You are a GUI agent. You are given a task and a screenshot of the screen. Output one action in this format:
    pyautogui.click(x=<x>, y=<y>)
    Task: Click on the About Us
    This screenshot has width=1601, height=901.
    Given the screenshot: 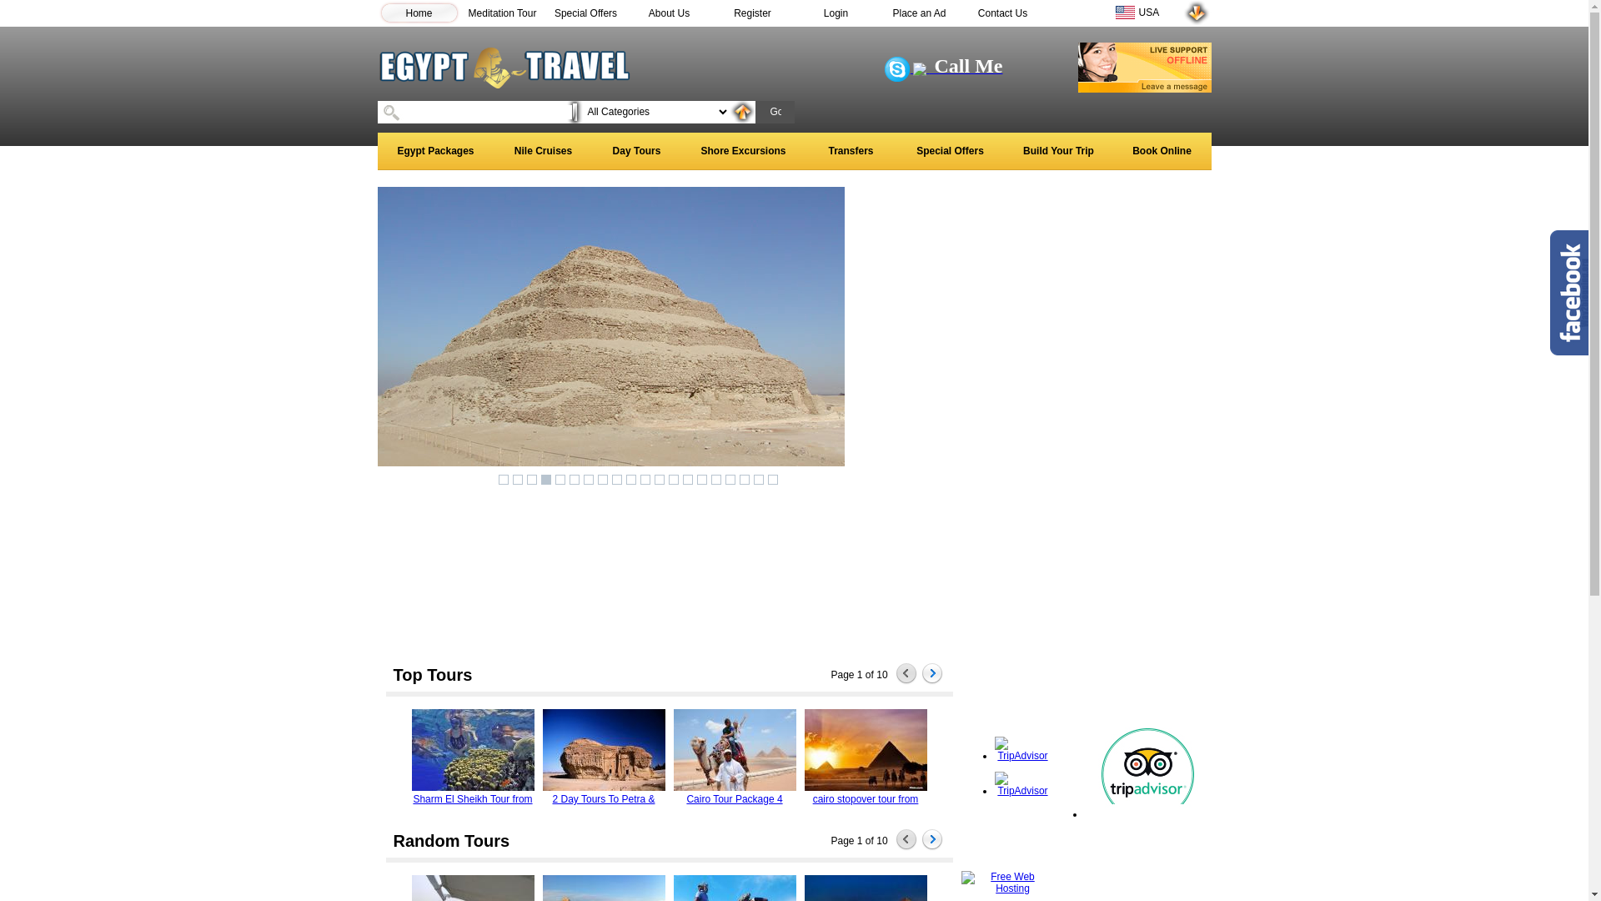 What is the action you would take?
    pyautogui.click(x=669, y=13)
    